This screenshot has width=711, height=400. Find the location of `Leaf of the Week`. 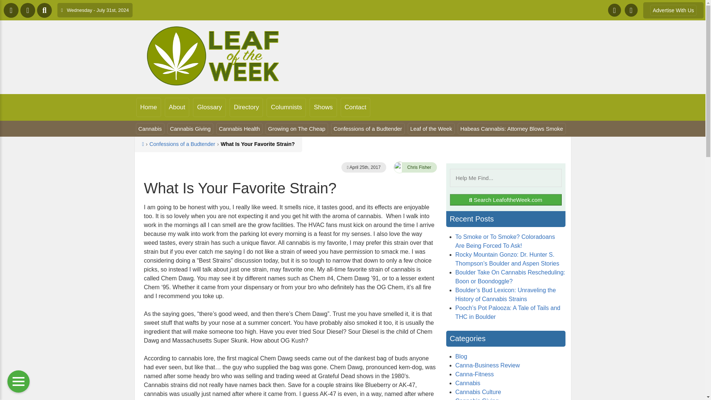

Leaf of the Week is located at coordinates (215, 56).